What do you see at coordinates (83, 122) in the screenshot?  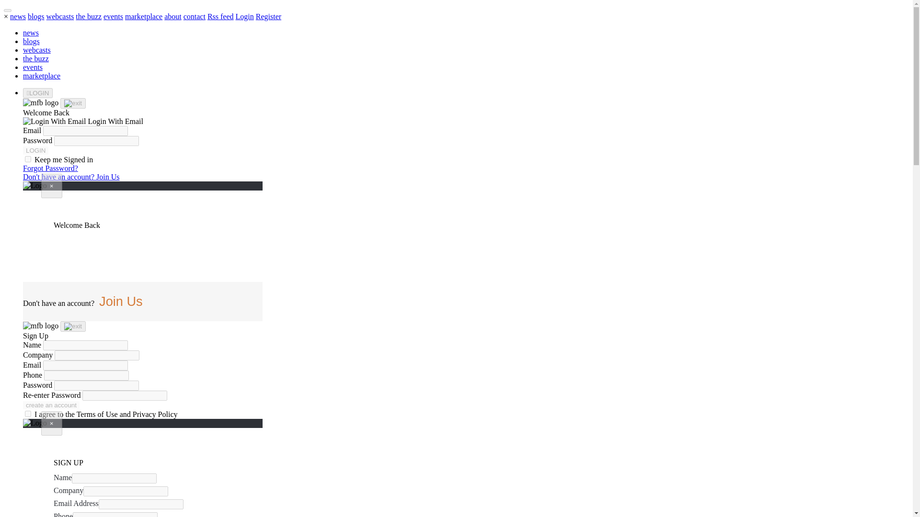 I see `Login With Email` at bounding box center [83, 122].